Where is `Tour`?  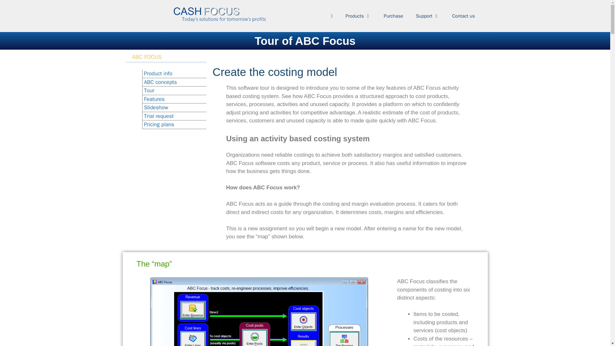
Tour is located at coordinates (149, 90).